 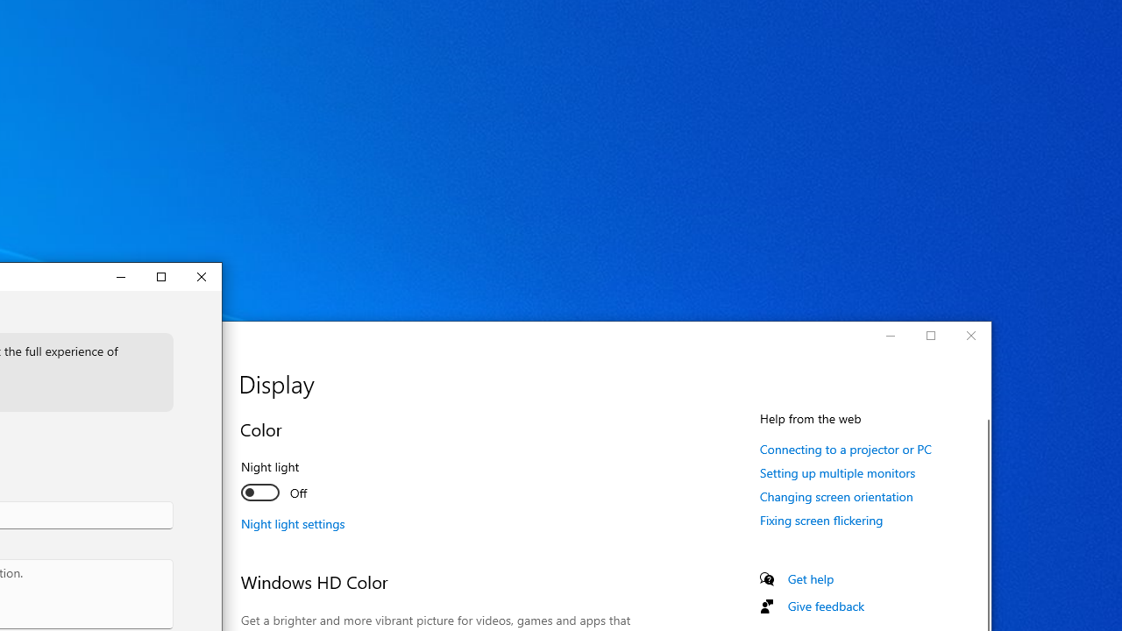 I want to click on Minimize Feedback Hub, so click(x=121, y=277).